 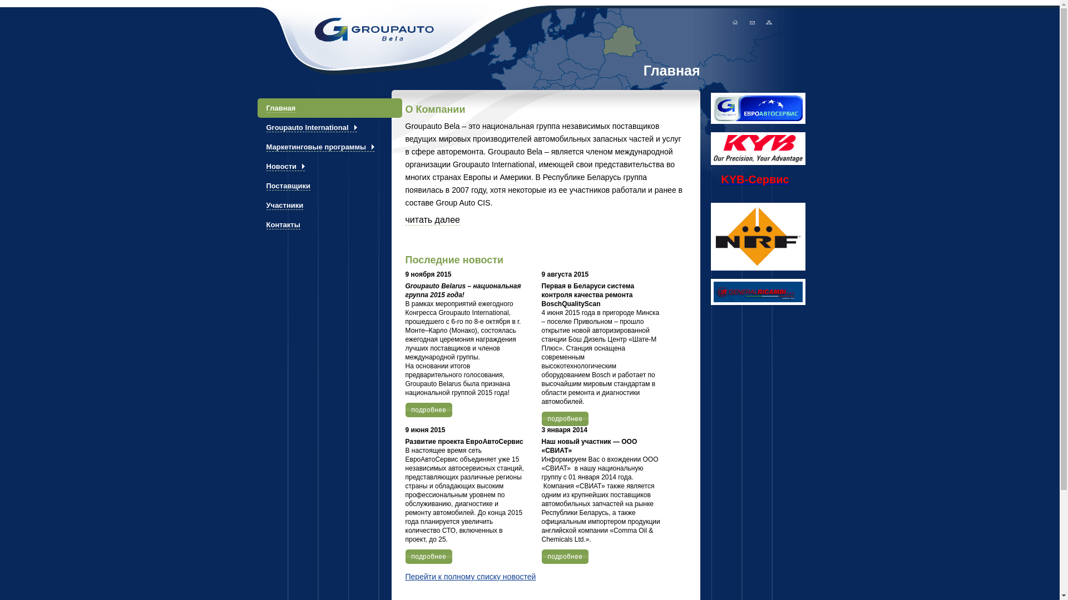 What do you see at coordinates (324, 128) in the screenshot?
I see `Groupauto International` at bounding box center [324, 128].